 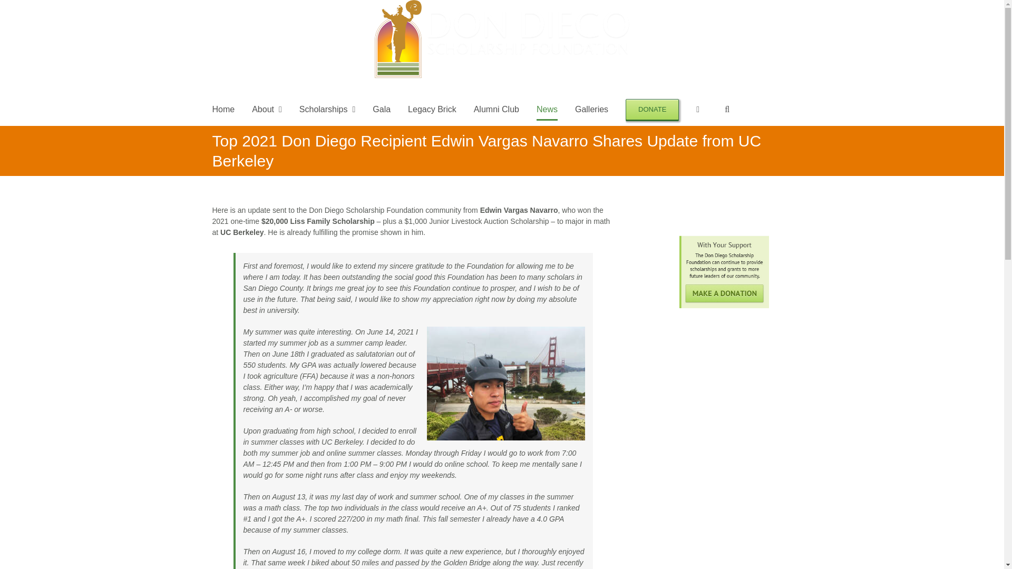 I want to click on News, so click(x=547, y=110).